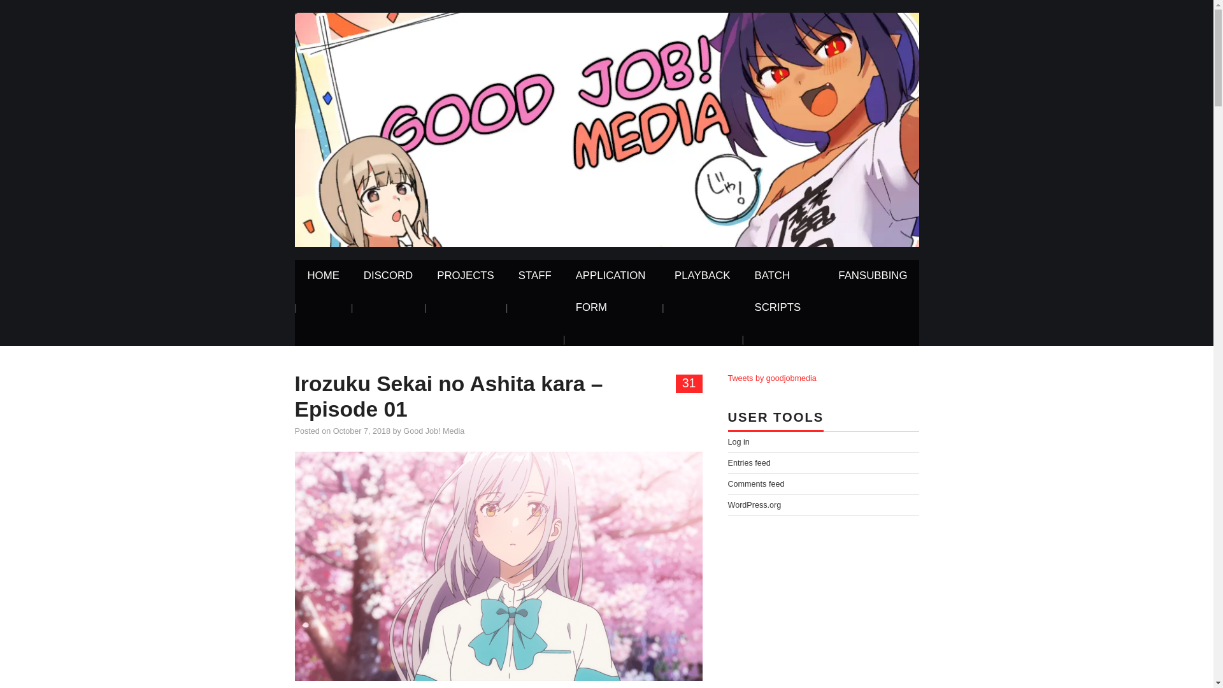 The image size is (1223, 688). Describe the element at coordinates (434, 431) in the screenshot. I see `View all posts by Good Job! Media` at that location.